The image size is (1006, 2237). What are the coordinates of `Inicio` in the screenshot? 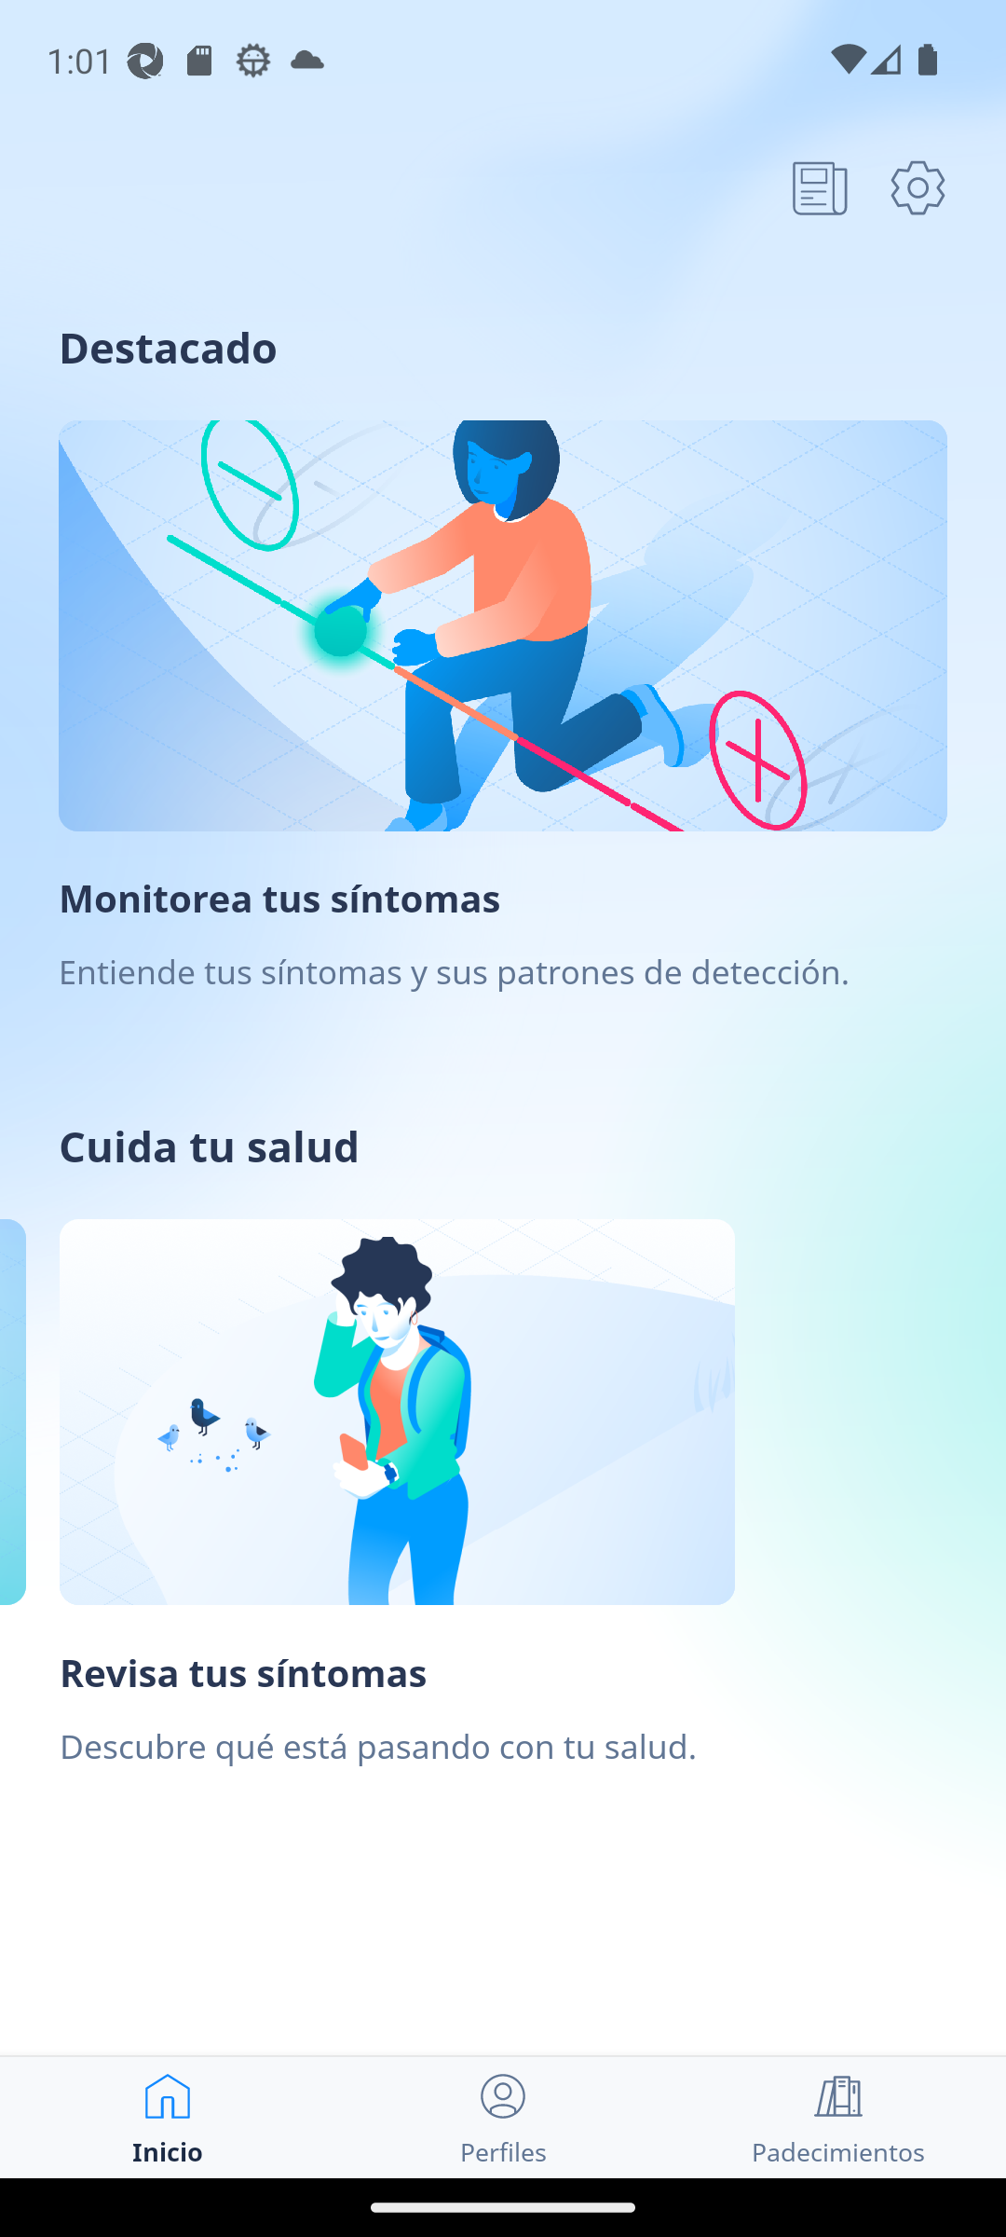 It's located at (168, 2118).